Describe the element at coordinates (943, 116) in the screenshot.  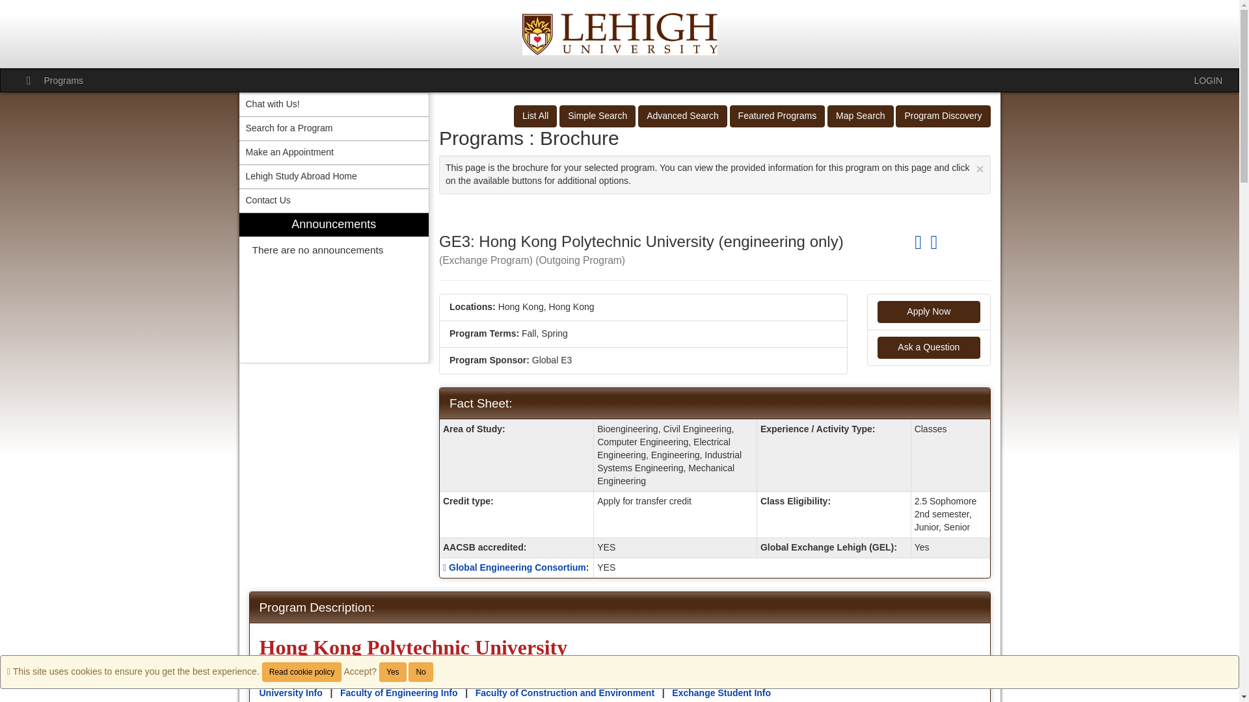
I see `Program Discovery` at that location.